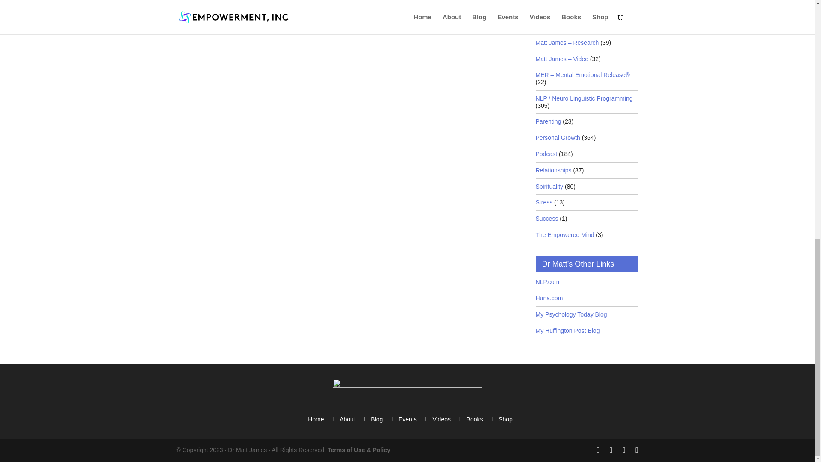  What do you see at coordinates (551, 27) in the screenshot?
I see `Matt James` at bounding box center [551, 27].